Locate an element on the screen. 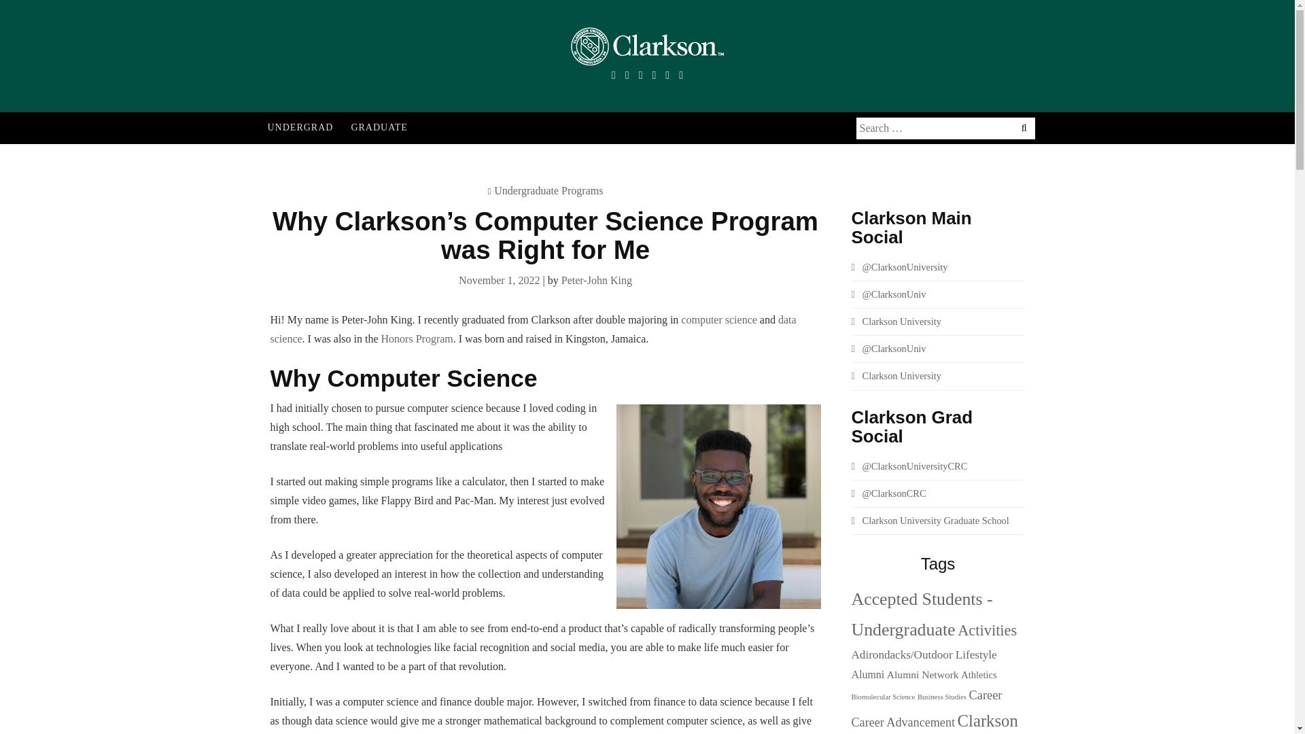 The height and width of the screenshot is (734, 1305). Peter-John King is located at coordinates (596, 280).